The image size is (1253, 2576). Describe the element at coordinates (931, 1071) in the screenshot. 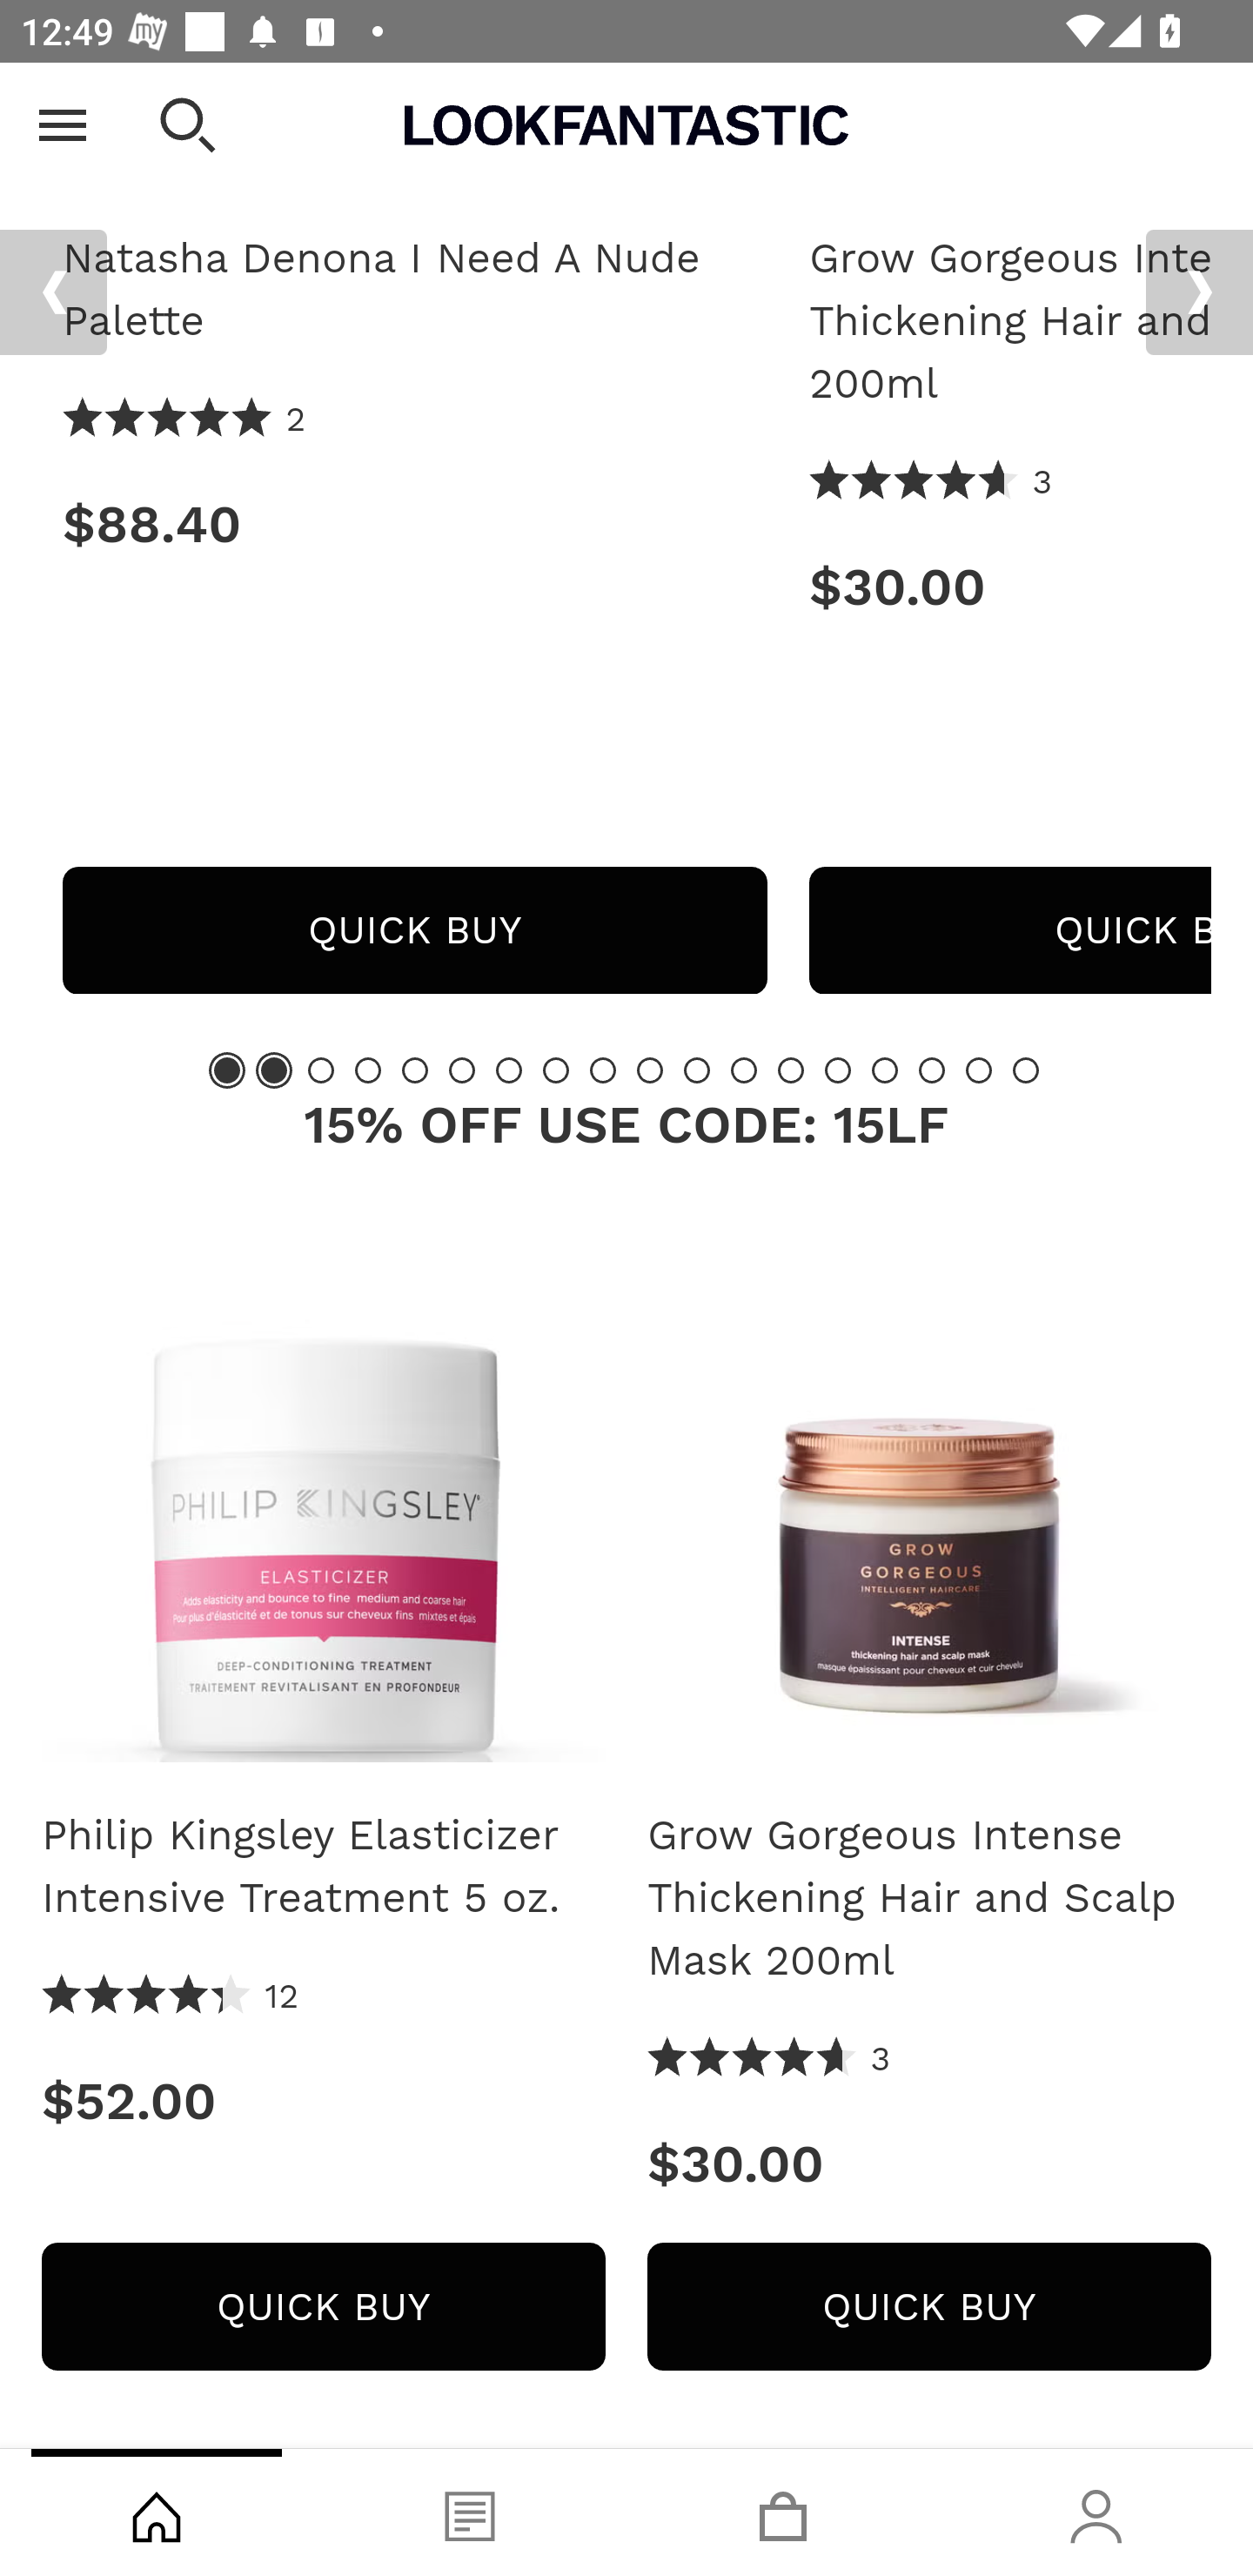

I see `Slide 16` at that location.